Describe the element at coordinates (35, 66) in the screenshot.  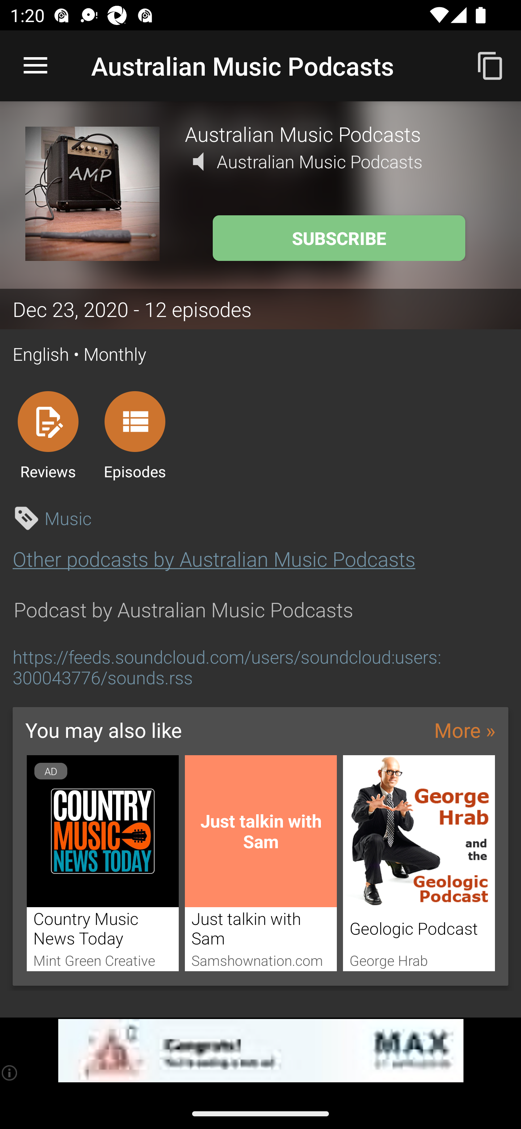
I see `Open navigation sidebar` at that location.